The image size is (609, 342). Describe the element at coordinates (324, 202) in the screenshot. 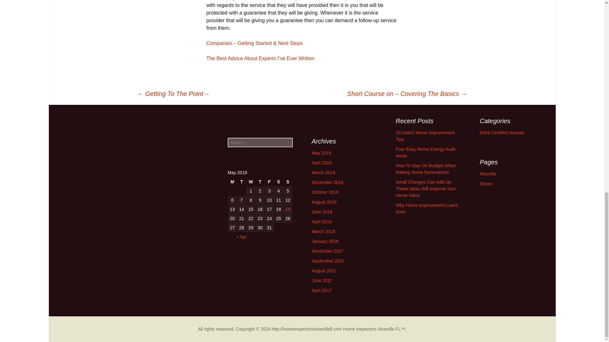

I see `August 2018` at that location.